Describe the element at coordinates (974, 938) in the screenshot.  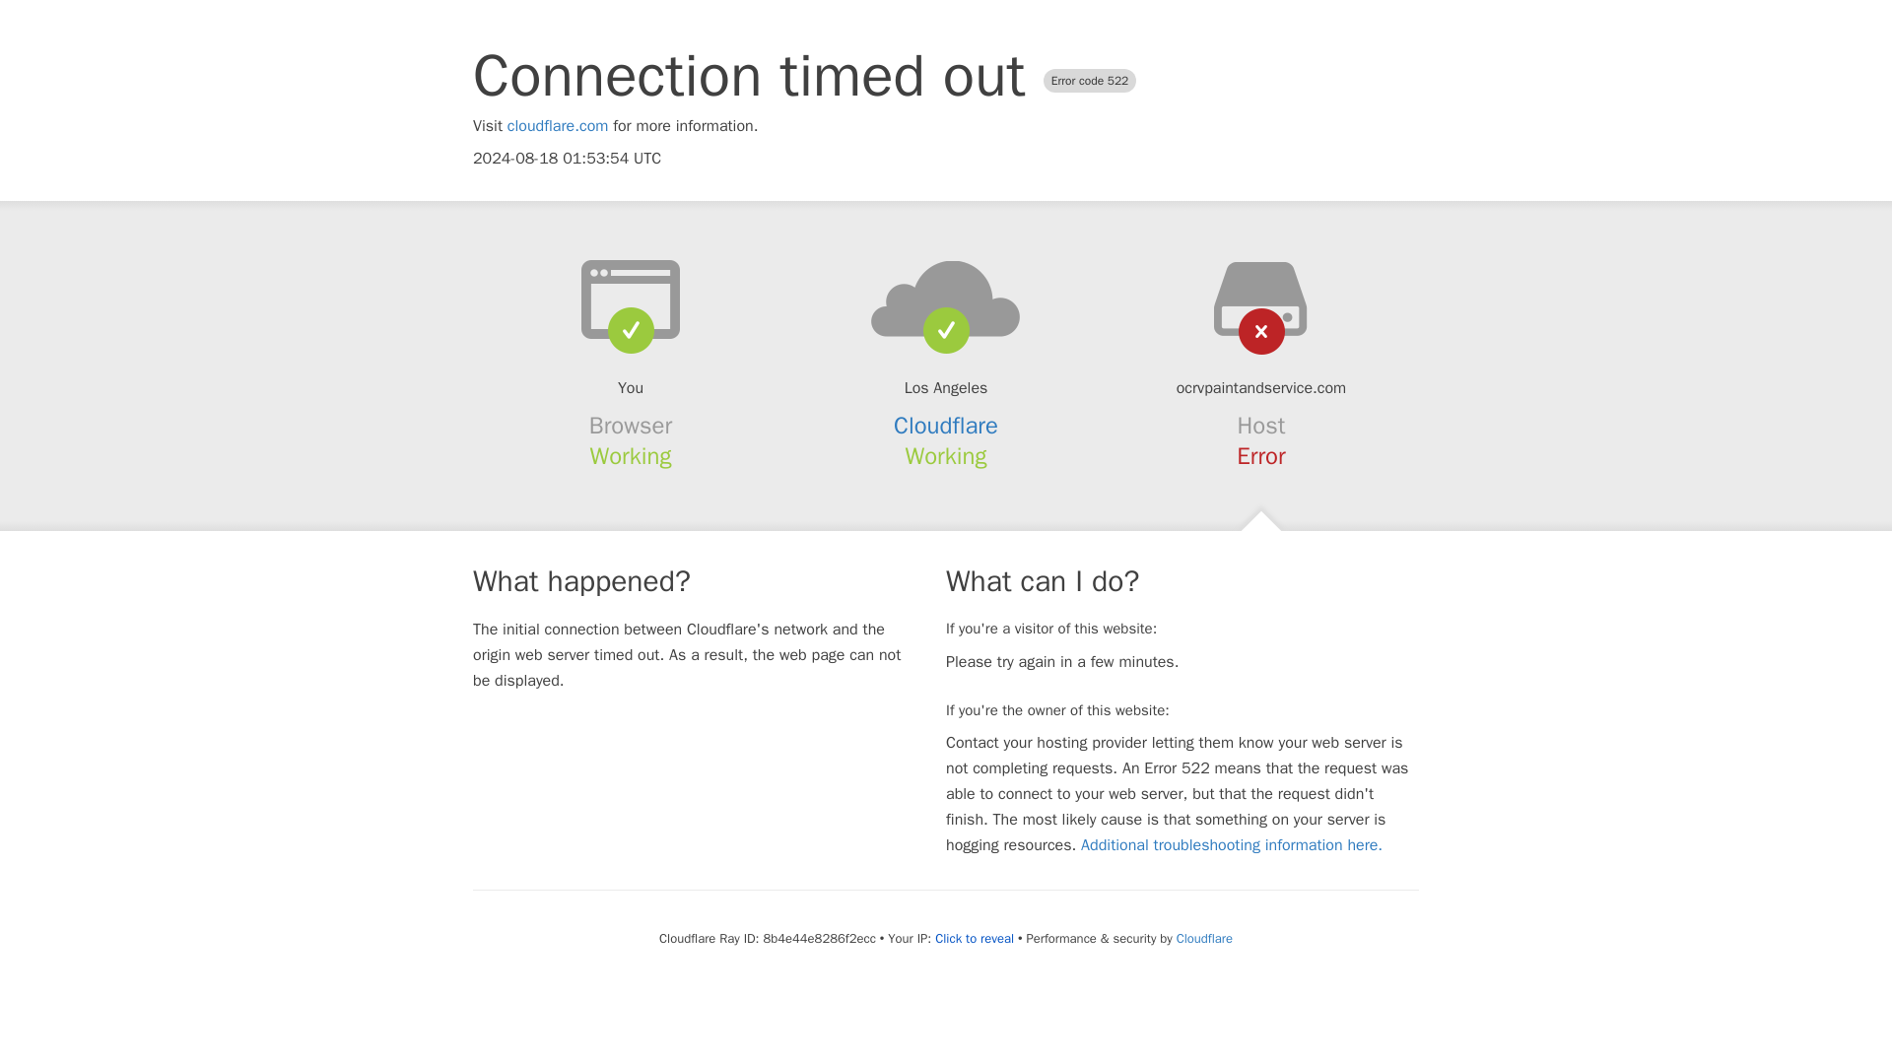
I see `Click to reveal` at that location.